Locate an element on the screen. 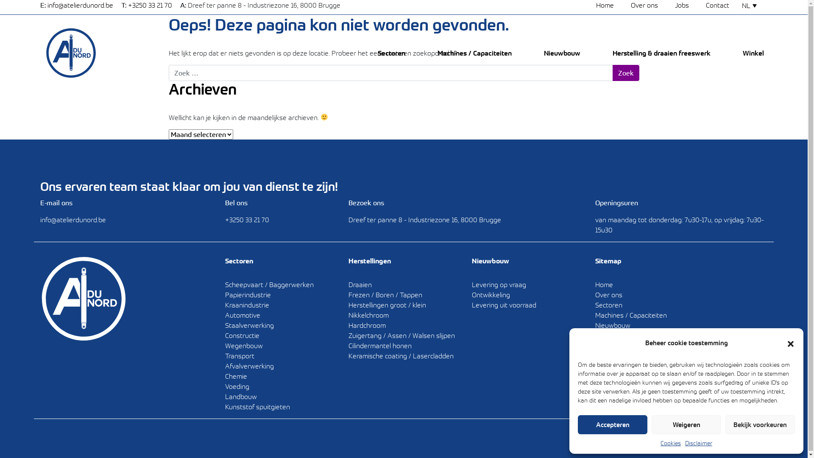 Image resolution: width=814 pixels, height=458 pixels. Bekijk voorkeuren is located at coordinates (760, 425).